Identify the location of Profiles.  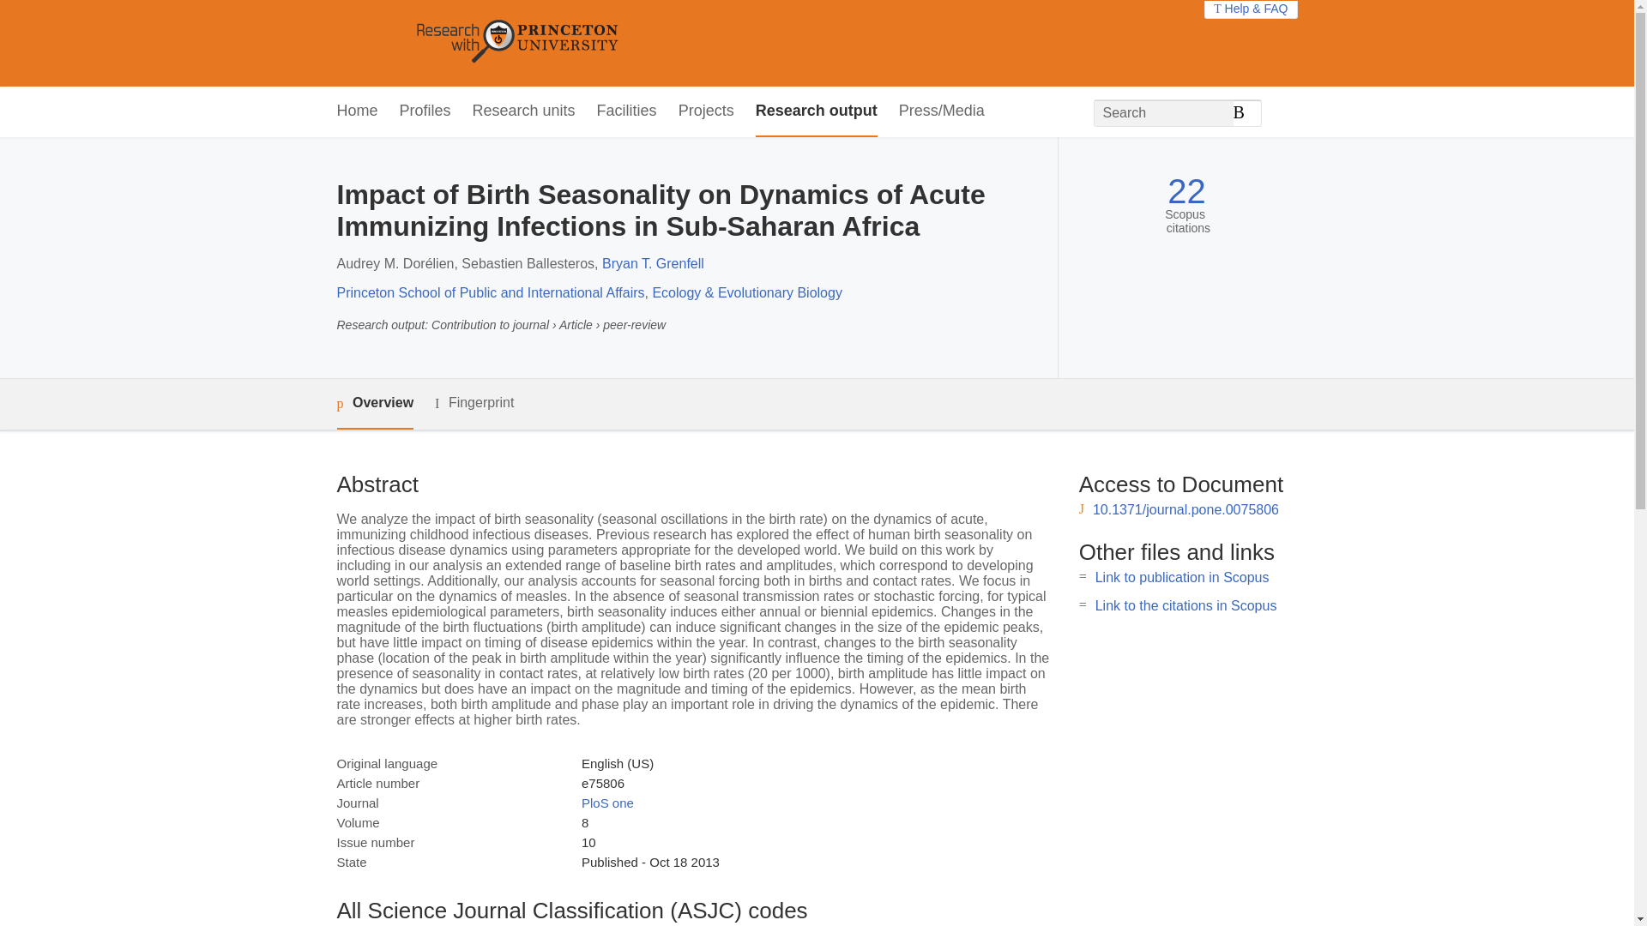
(425, 111).